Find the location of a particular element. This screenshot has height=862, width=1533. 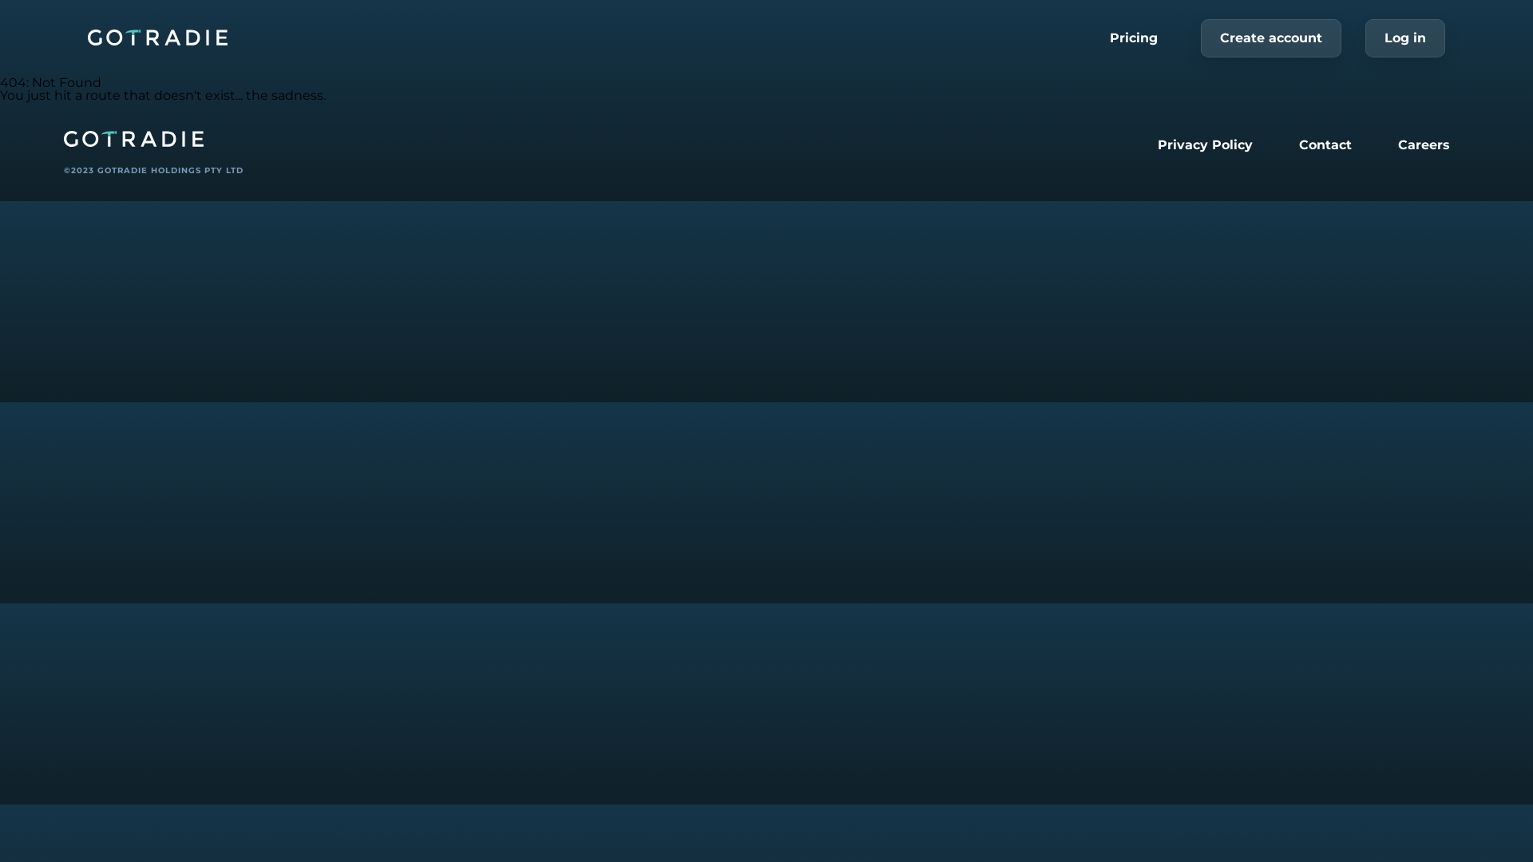

Contact is located at coordinates (1325, 145).